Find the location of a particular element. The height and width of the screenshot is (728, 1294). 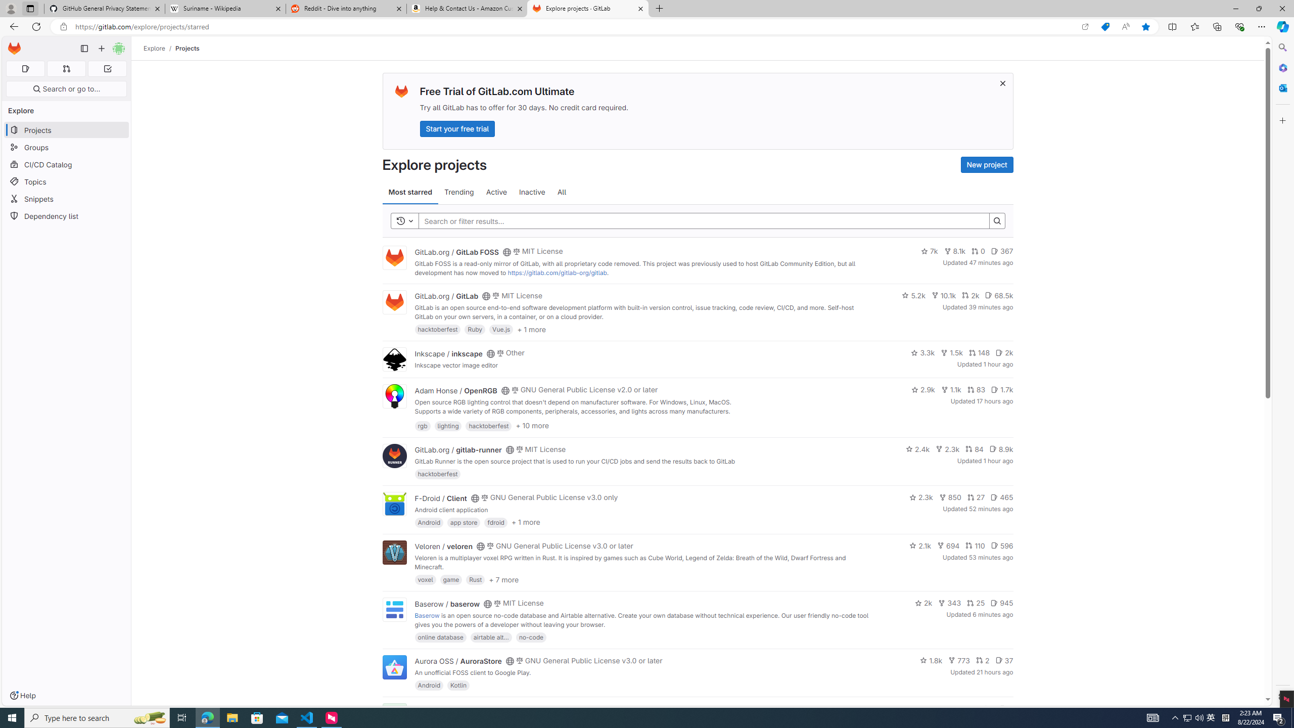

GitLab.org / GitLab FOSS is located at coordinates (457, 252).